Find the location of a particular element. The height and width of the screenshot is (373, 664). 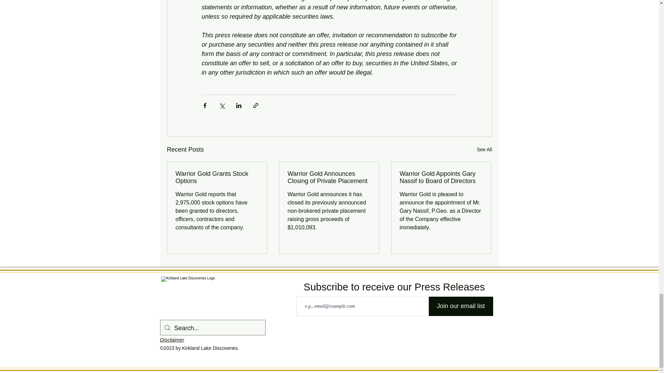

Warrior Gold Grants Stock Options is located at coordinates (217, 177).